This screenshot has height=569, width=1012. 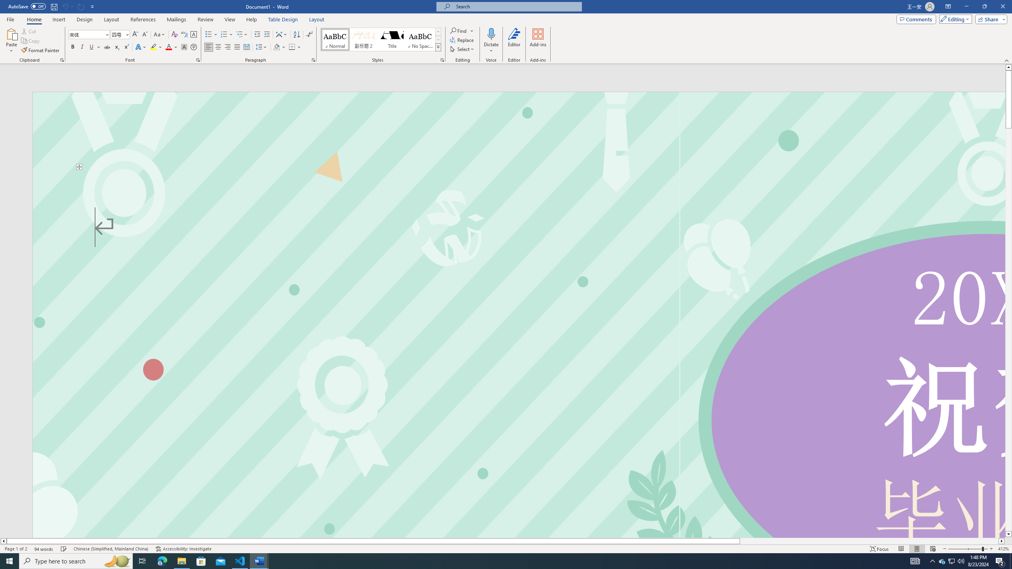 I want to click on Page right, so click(x=869, y=541).